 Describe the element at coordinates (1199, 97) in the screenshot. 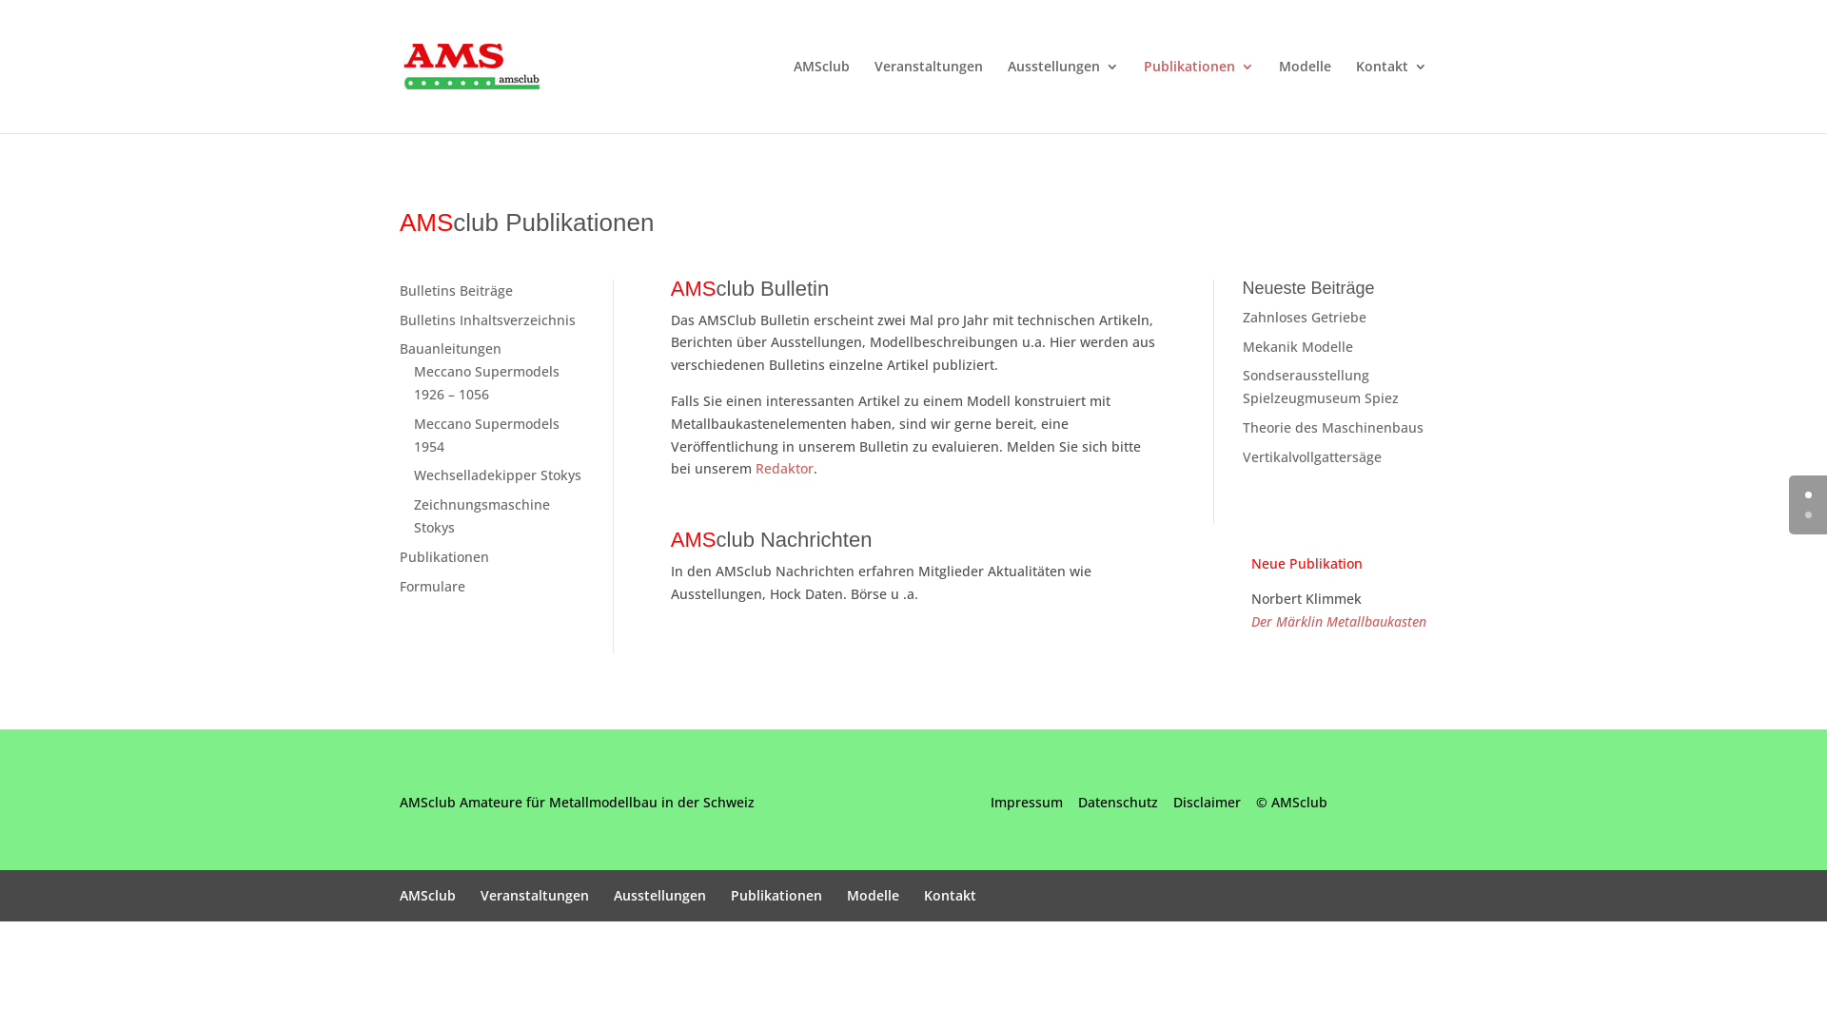

I see `Publikationen` at that location.